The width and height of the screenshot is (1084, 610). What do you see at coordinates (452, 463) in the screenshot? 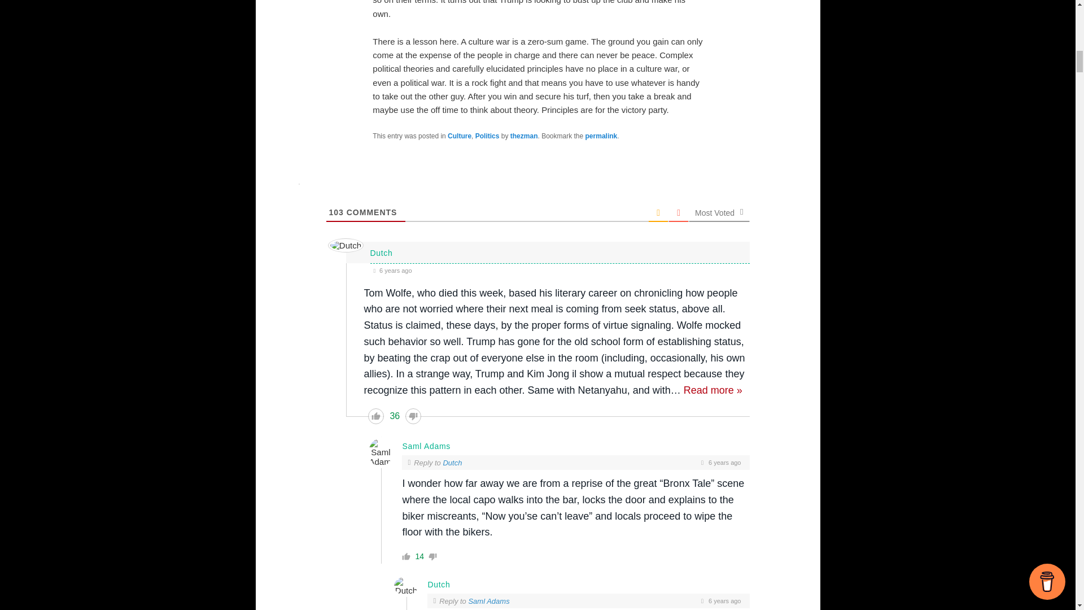
I see `Dutch` at bounding box center [452, 463].